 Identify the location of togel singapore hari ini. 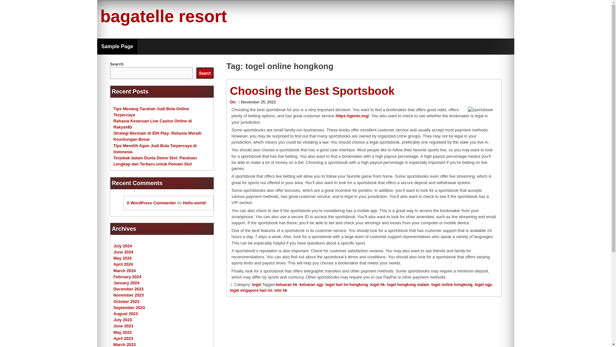
(251, 290).